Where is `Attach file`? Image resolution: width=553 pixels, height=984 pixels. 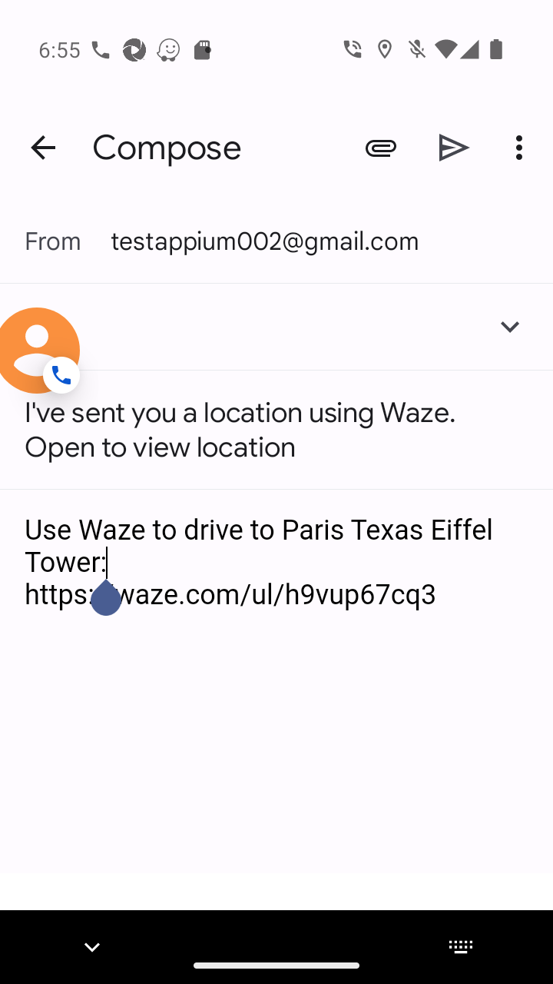
Attach file is located at coordinates (381, 148).